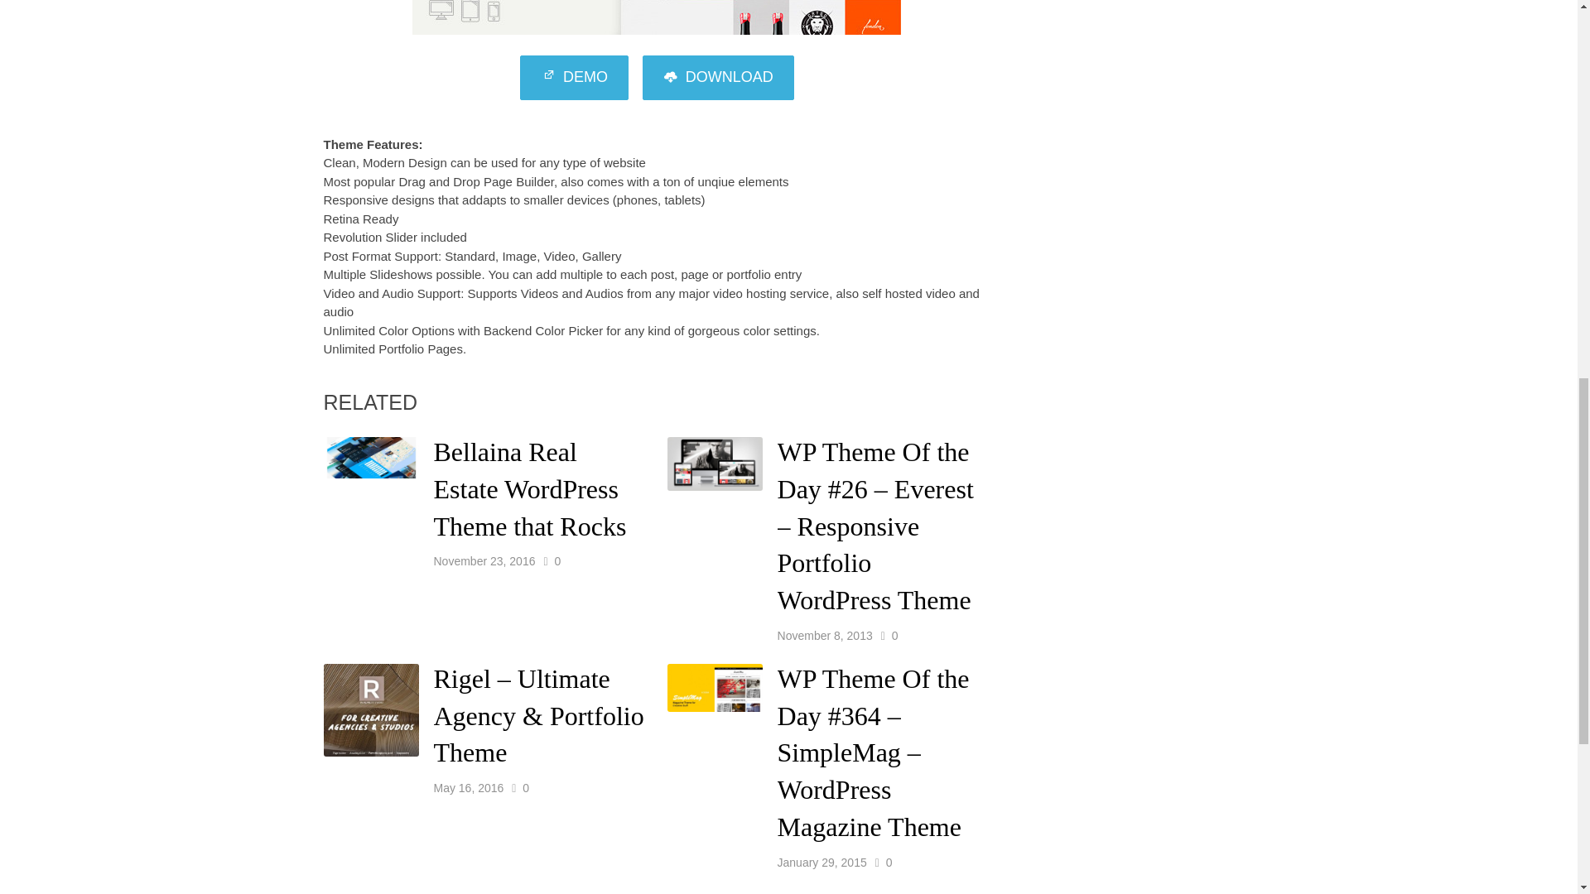 The height and width of the screenshot is (894, 1590). Describe the element at coordinates (573, 77) in the screenshot. I see `DEMO` at that location.